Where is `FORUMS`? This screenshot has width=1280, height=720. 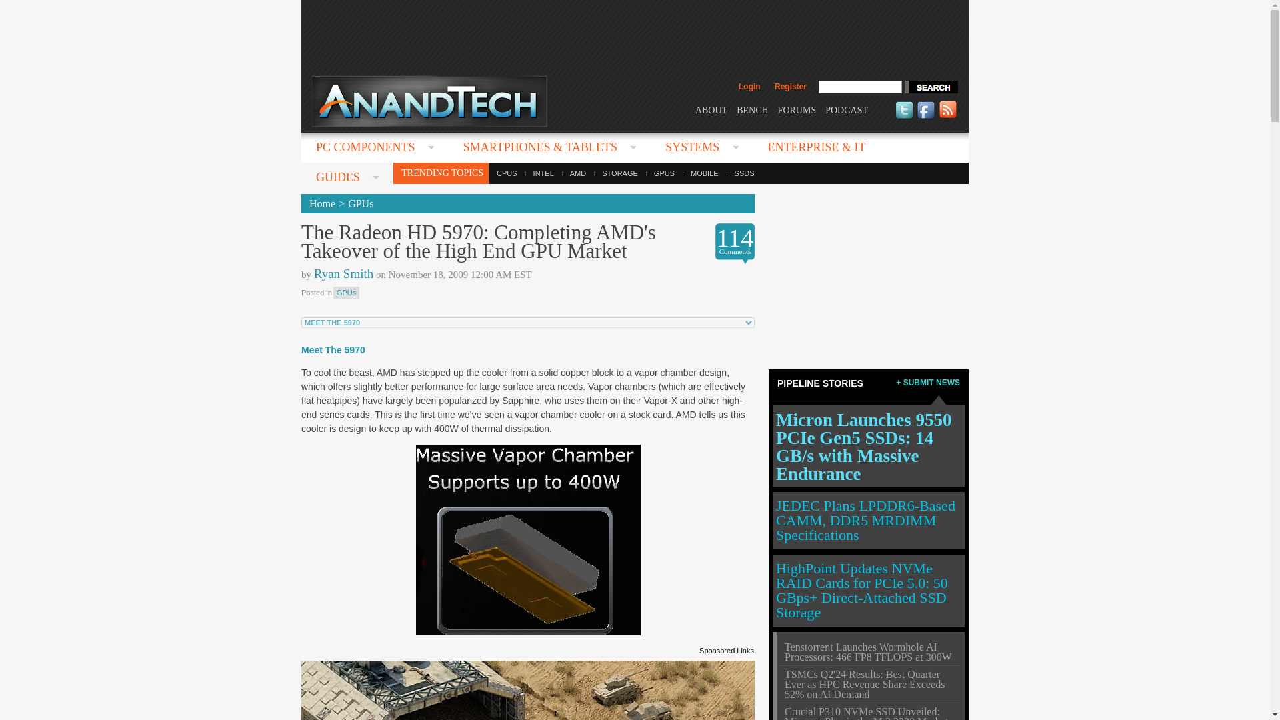
FORUMS is located at coordinates (797, 109).